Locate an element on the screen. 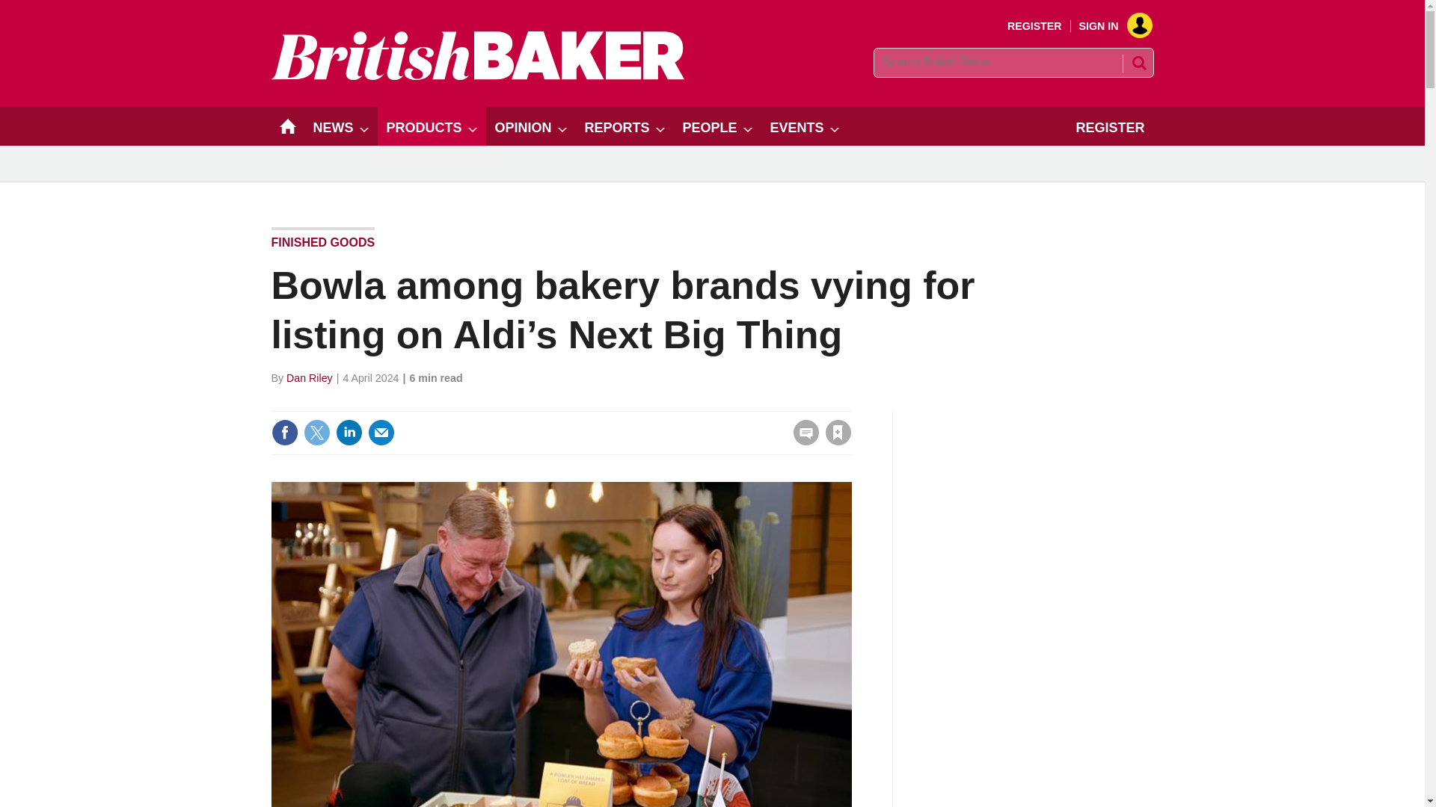 Image resolution: width=1436 pixels, height=807 pixels. Email this article is located at coordinates (381, 432).